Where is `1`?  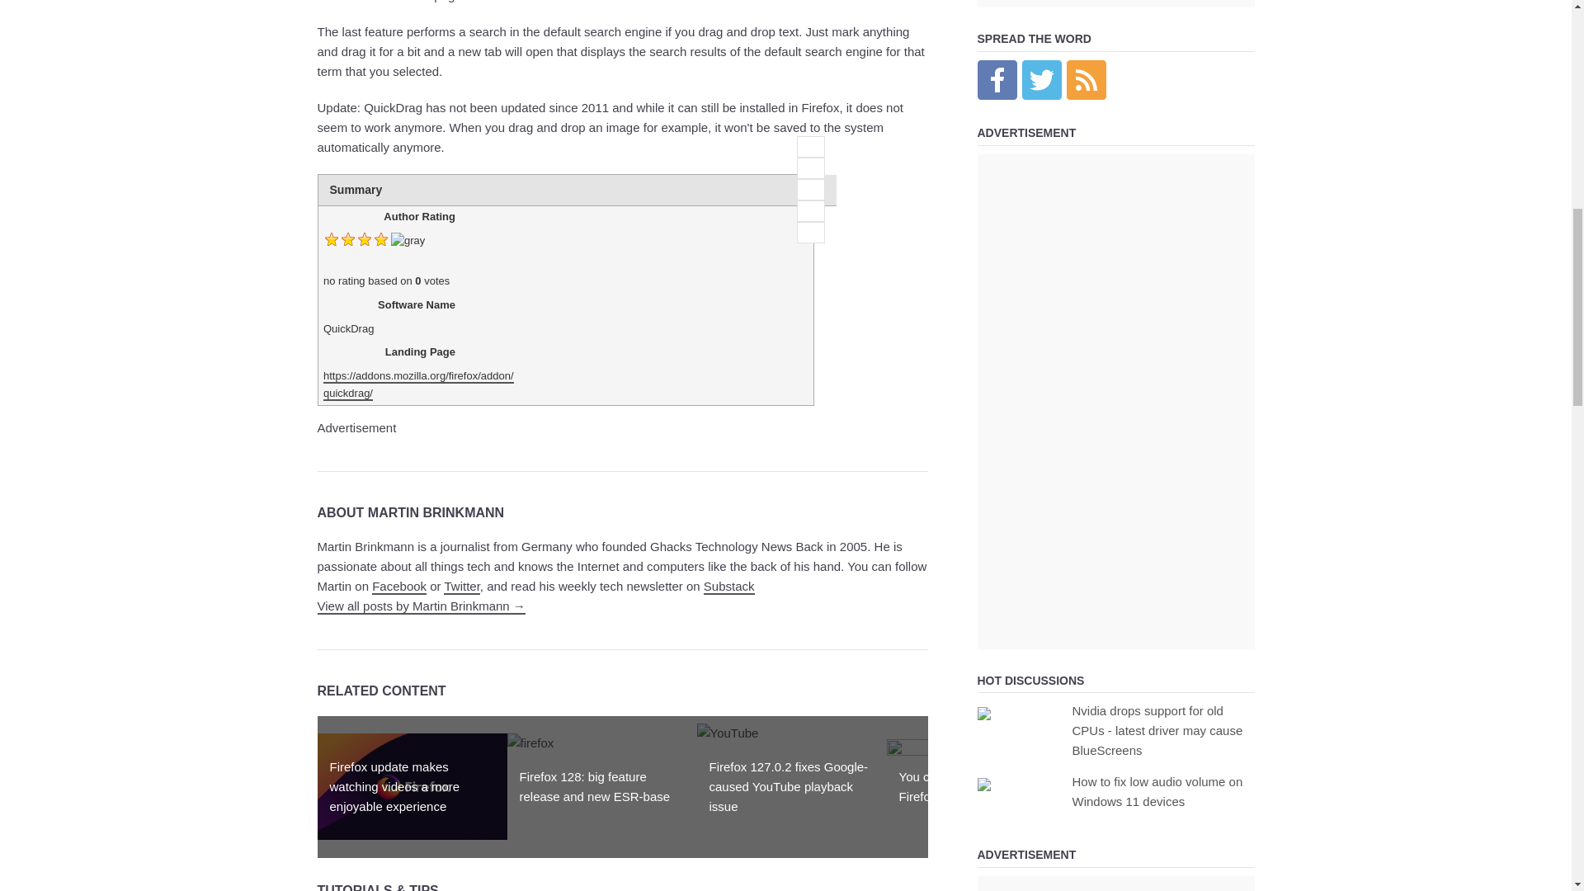
1 is located at coordinates (810, 147).